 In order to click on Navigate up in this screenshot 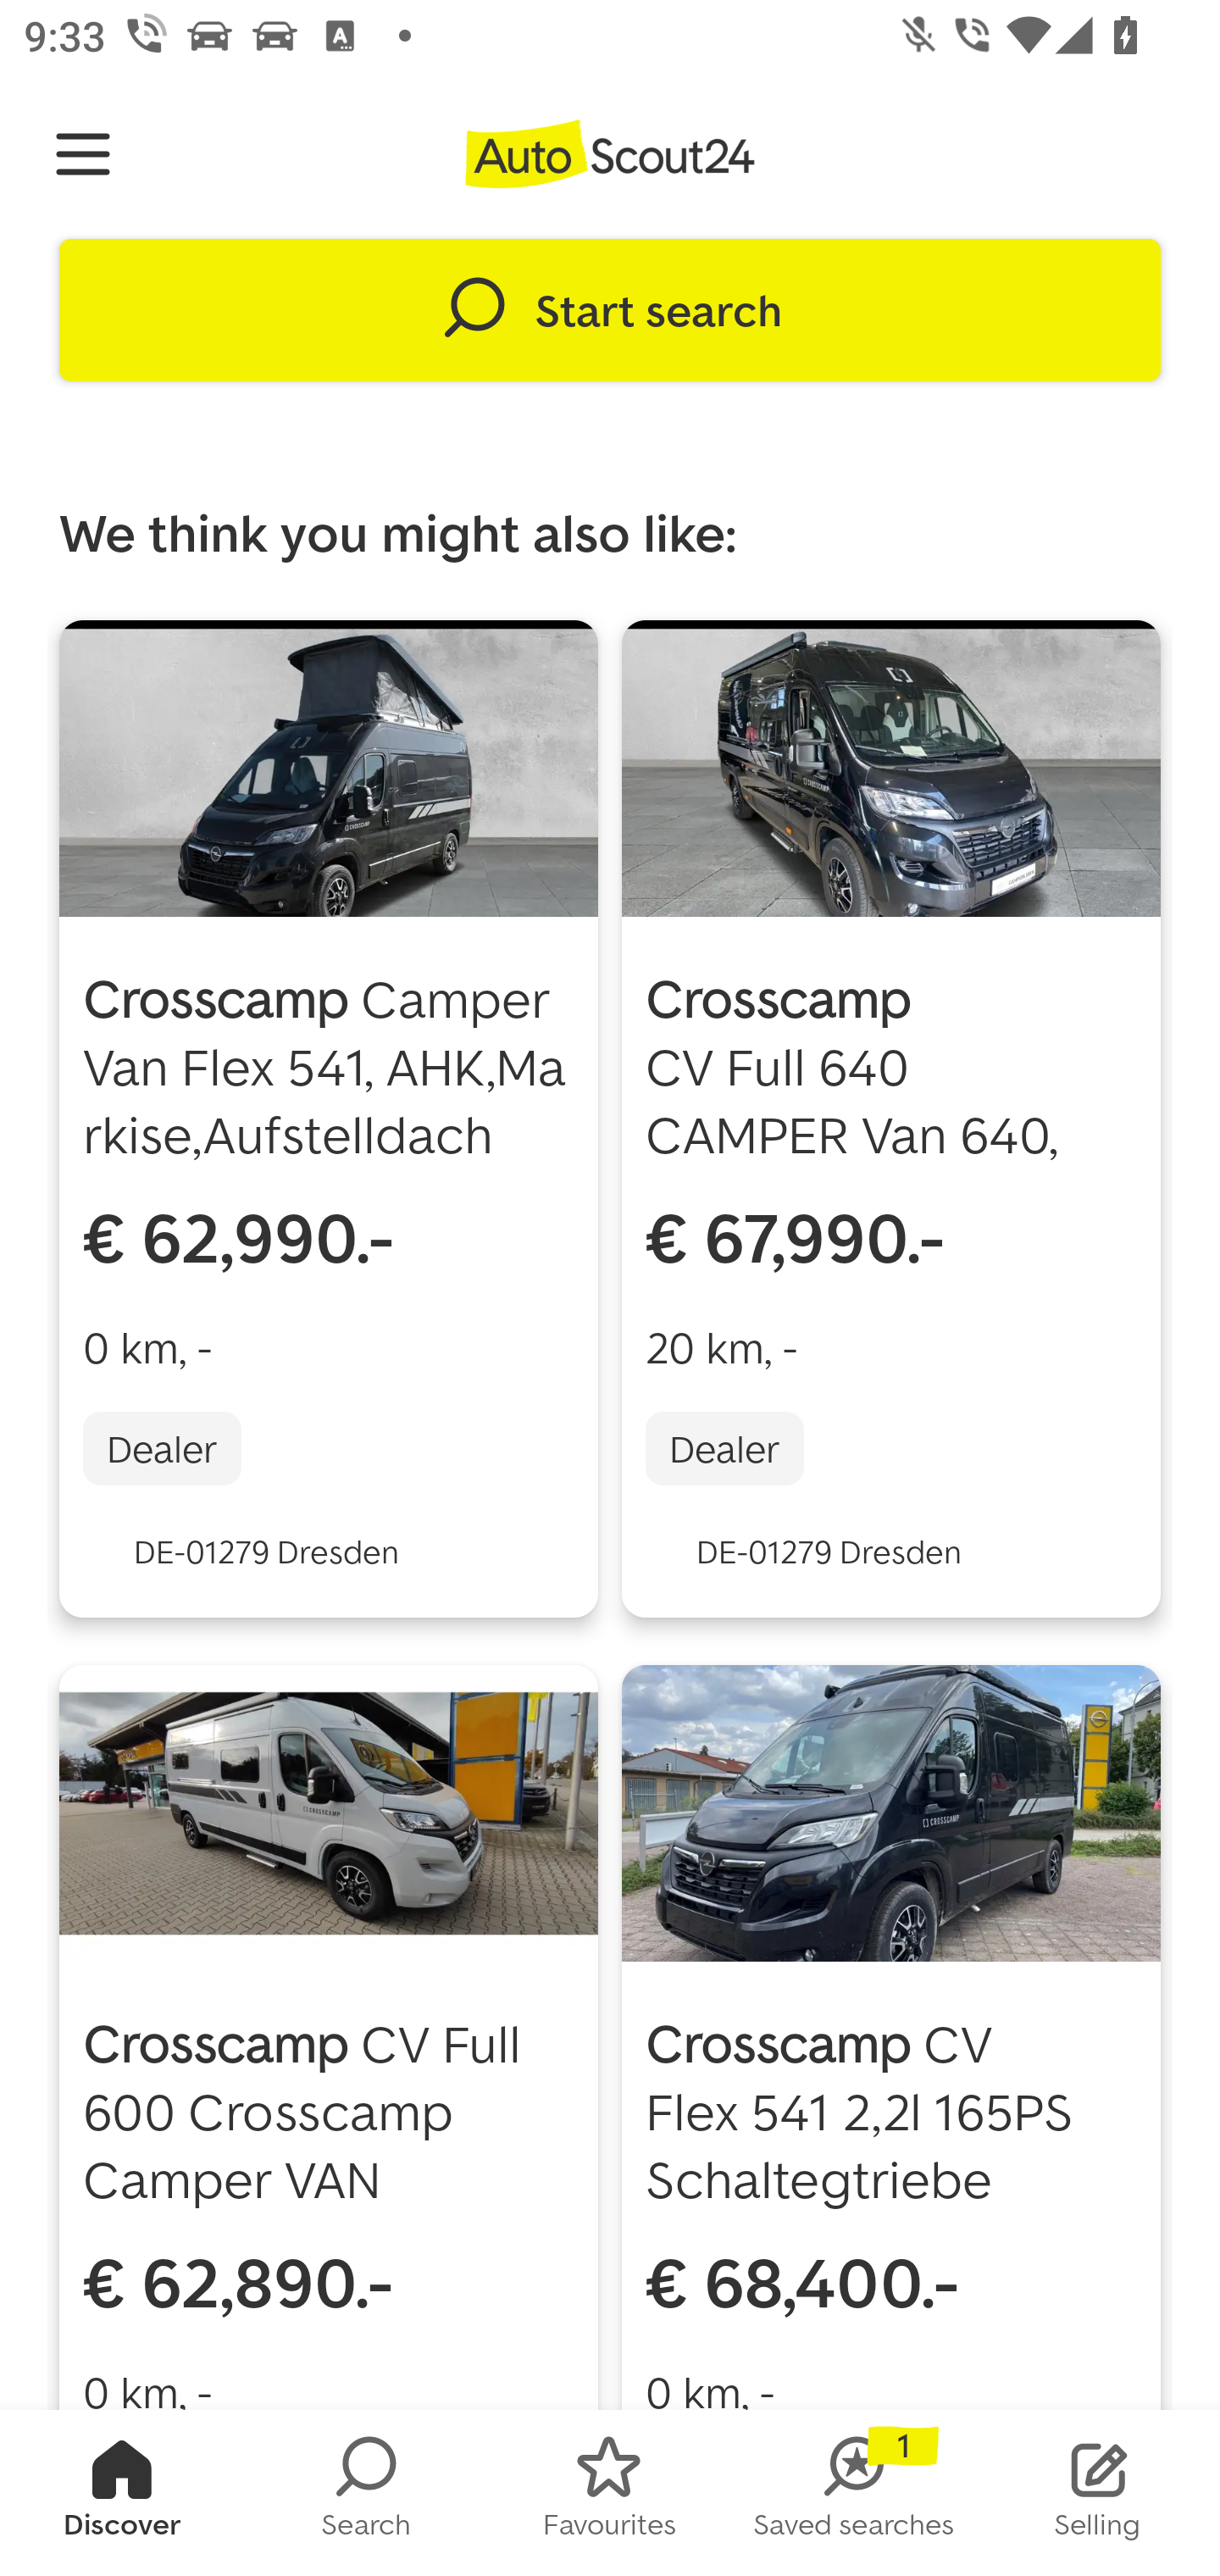, I will do `click(83, 154)`.